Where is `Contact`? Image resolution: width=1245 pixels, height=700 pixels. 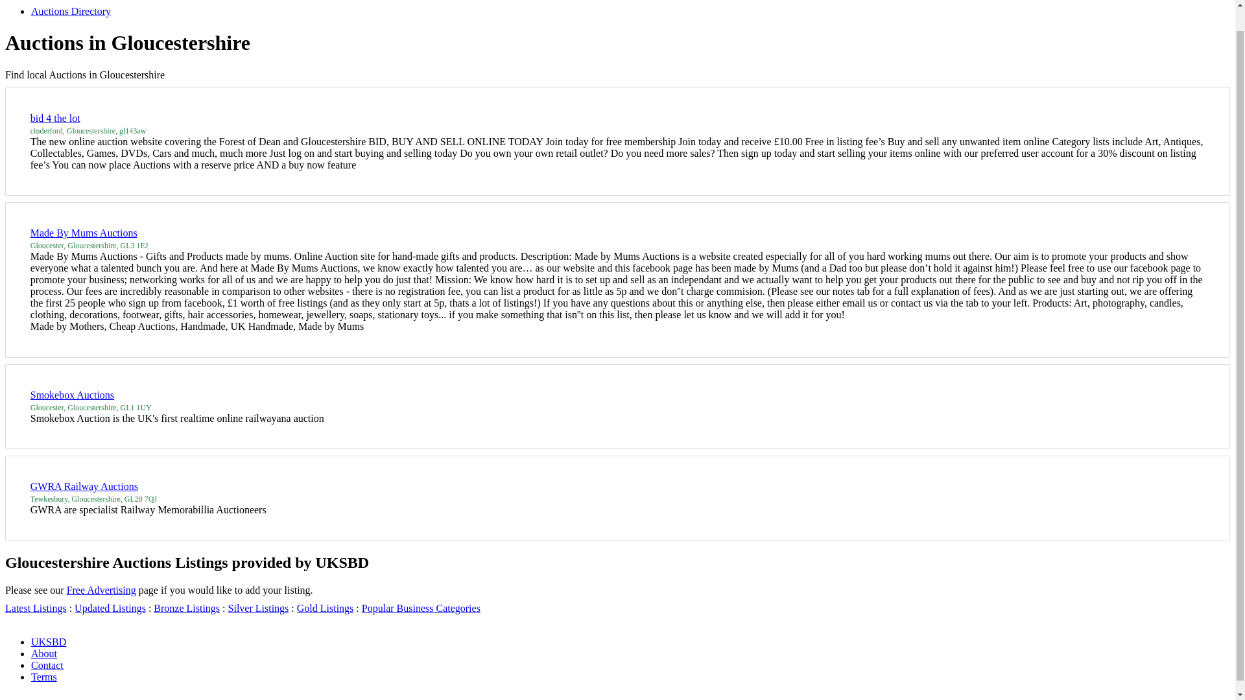 Contact is located at coordinates (327, 661).